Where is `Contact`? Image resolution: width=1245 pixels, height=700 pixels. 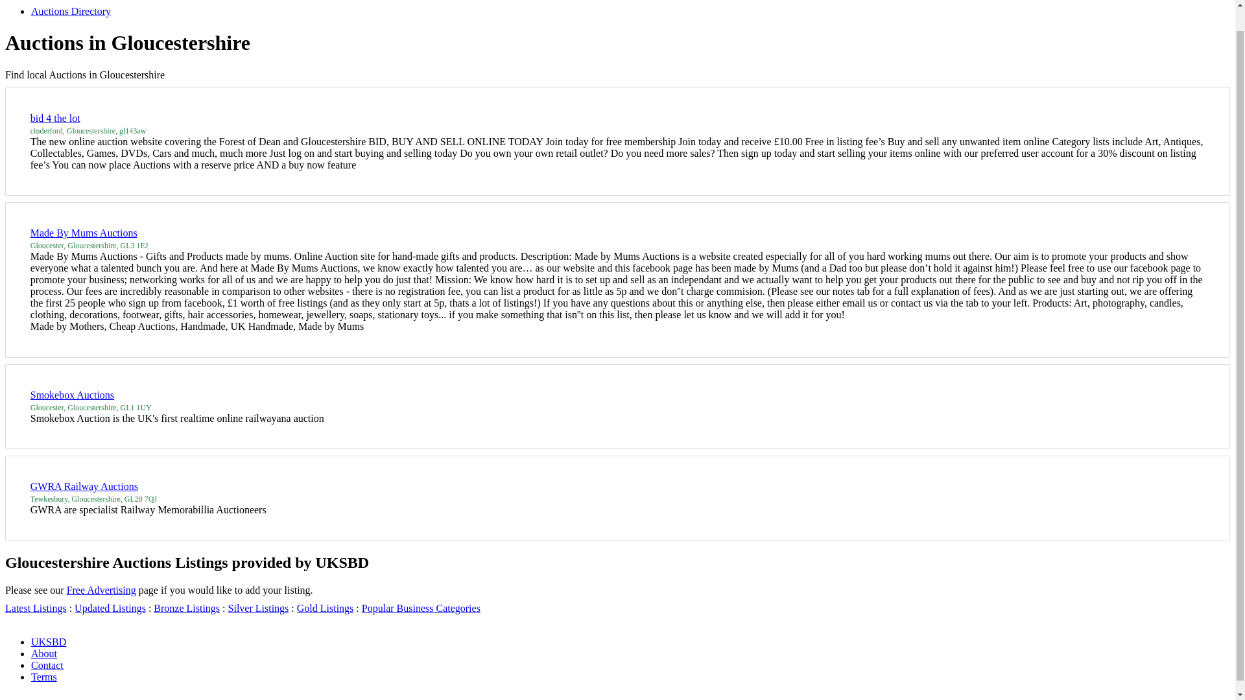 Contact is located at coordinates (327, 661).